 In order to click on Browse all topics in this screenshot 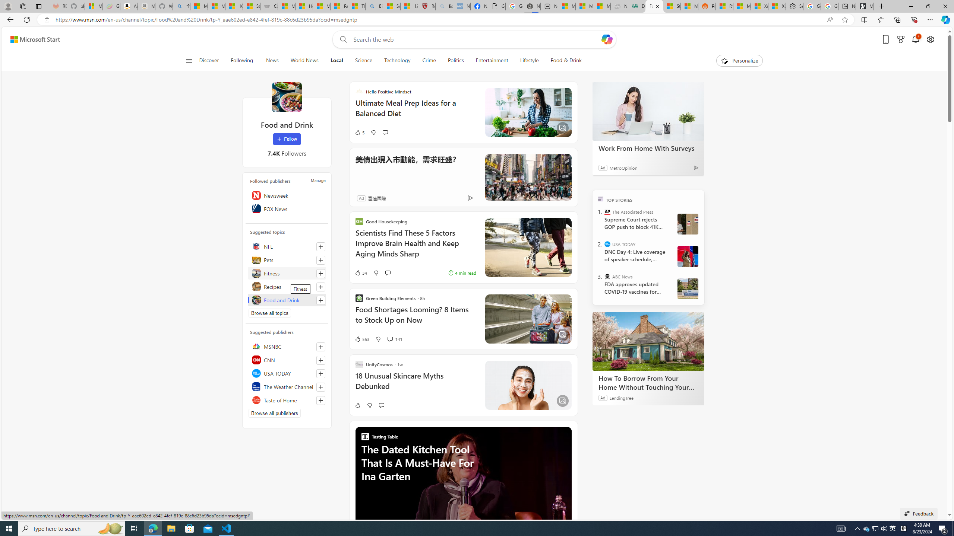, I will do `click(270, 313)`.